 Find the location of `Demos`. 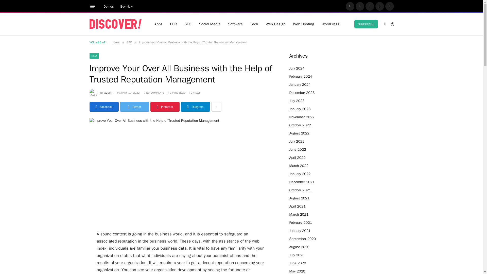

Demos is located at coordinates (109, 6).